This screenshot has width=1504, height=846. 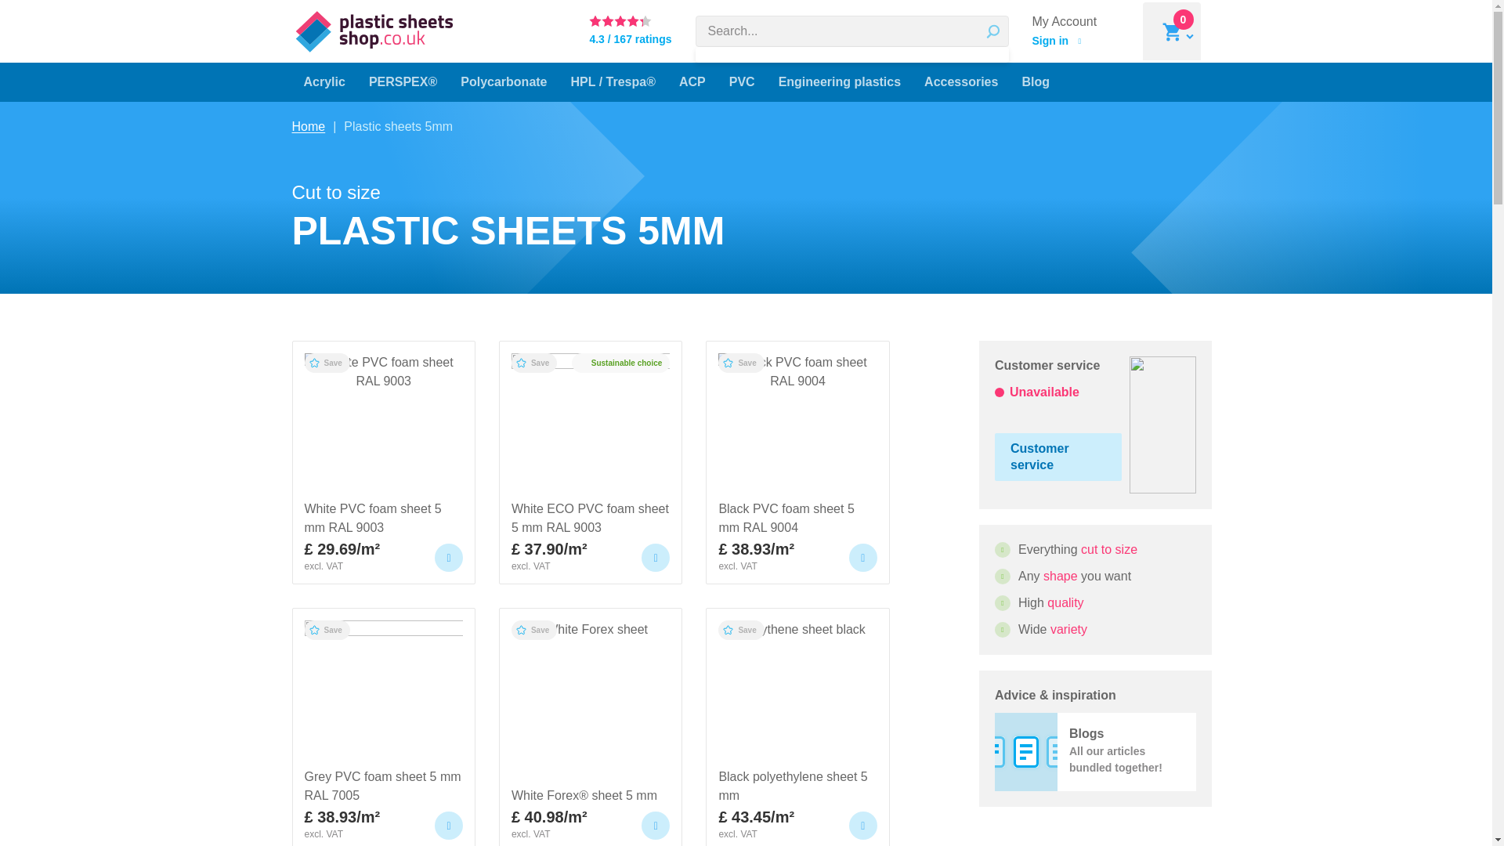 What do you see at coordinates (1079, 31) in the screenshot?
I see `Straight to content` at bounding box center [1079, 31].